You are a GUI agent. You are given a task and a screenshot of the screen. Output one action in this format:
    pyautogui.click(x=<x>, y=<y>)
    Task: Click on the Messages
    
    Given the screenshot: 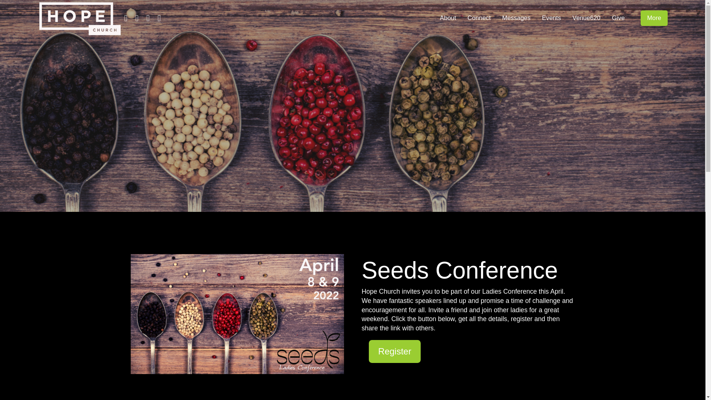 What is the action you would take?
    pyautogui.click(x=516, y=18)
    